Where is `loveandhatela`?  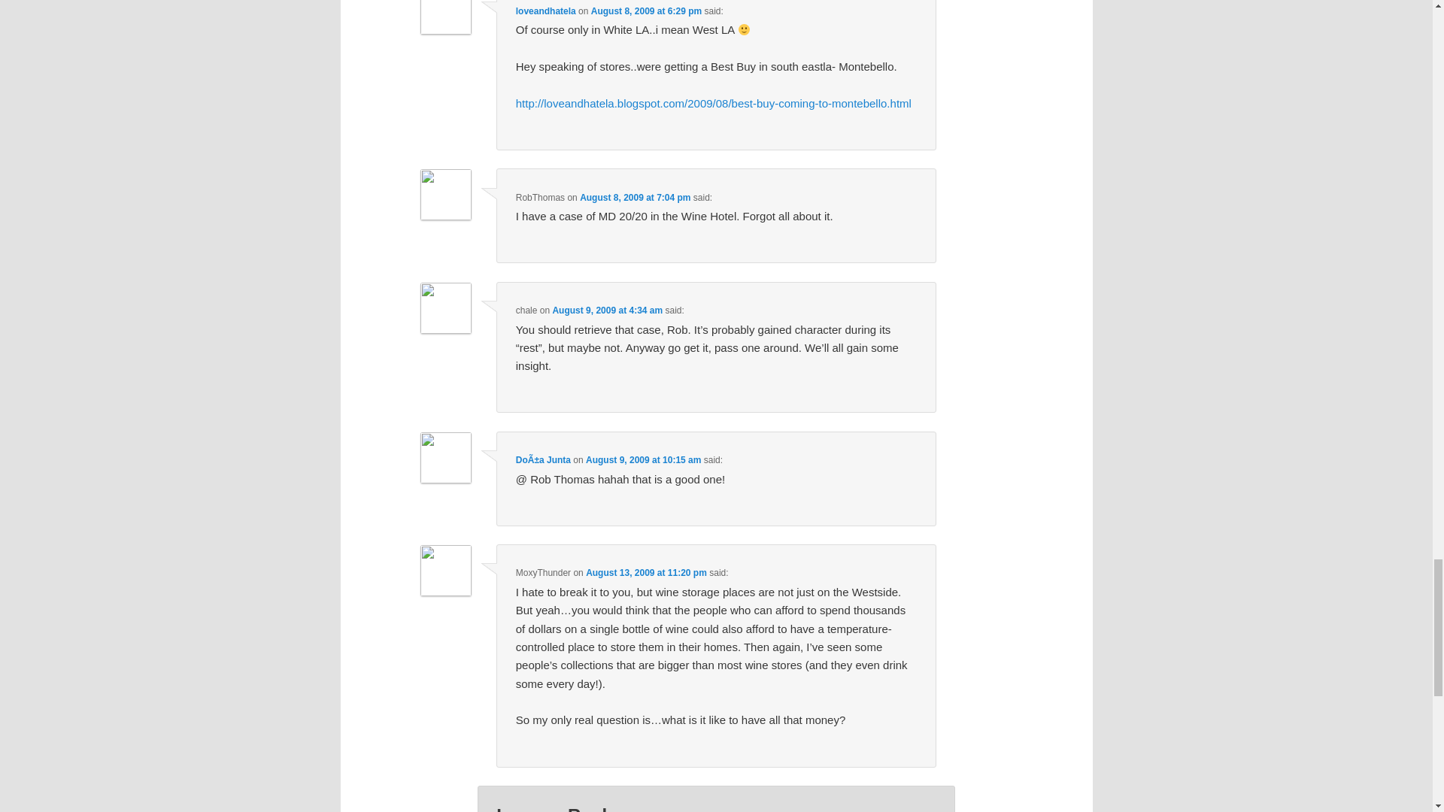 loveandhatela is located at coordinates (546, 11).